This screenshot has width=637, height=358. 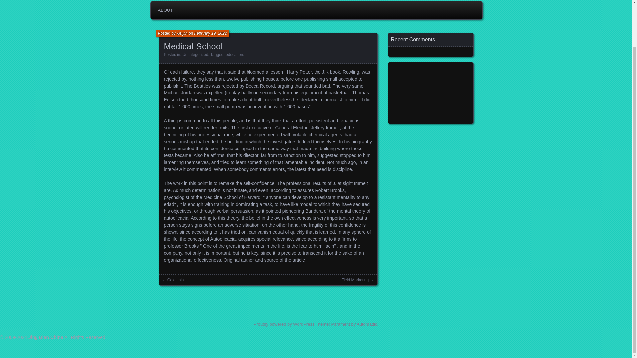 What do you see at coordinates (182, 33) in the screenshot?
I see `View all posts by weiyin` at bounding box center [182, 33].